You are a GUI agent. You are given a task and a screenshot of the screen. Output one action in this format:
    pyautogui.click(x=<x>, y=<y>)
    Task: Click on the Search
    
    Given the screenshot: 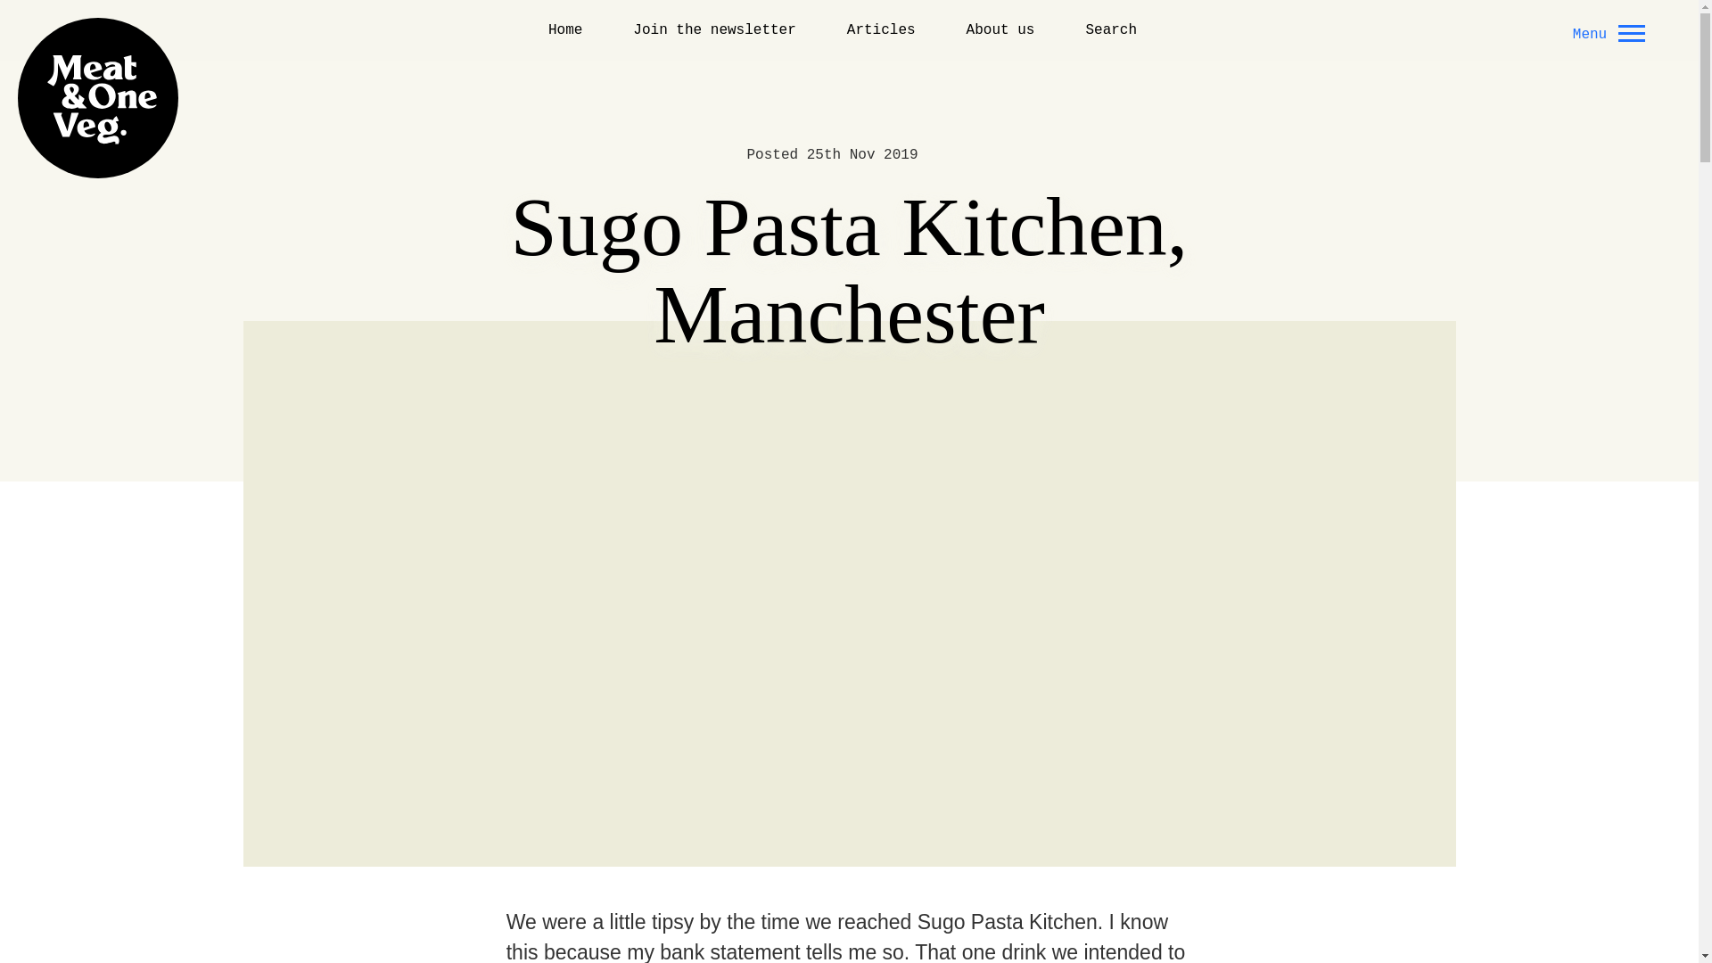 What is the action you would take?
    pyautogui.click(x=1111, y=29)
    